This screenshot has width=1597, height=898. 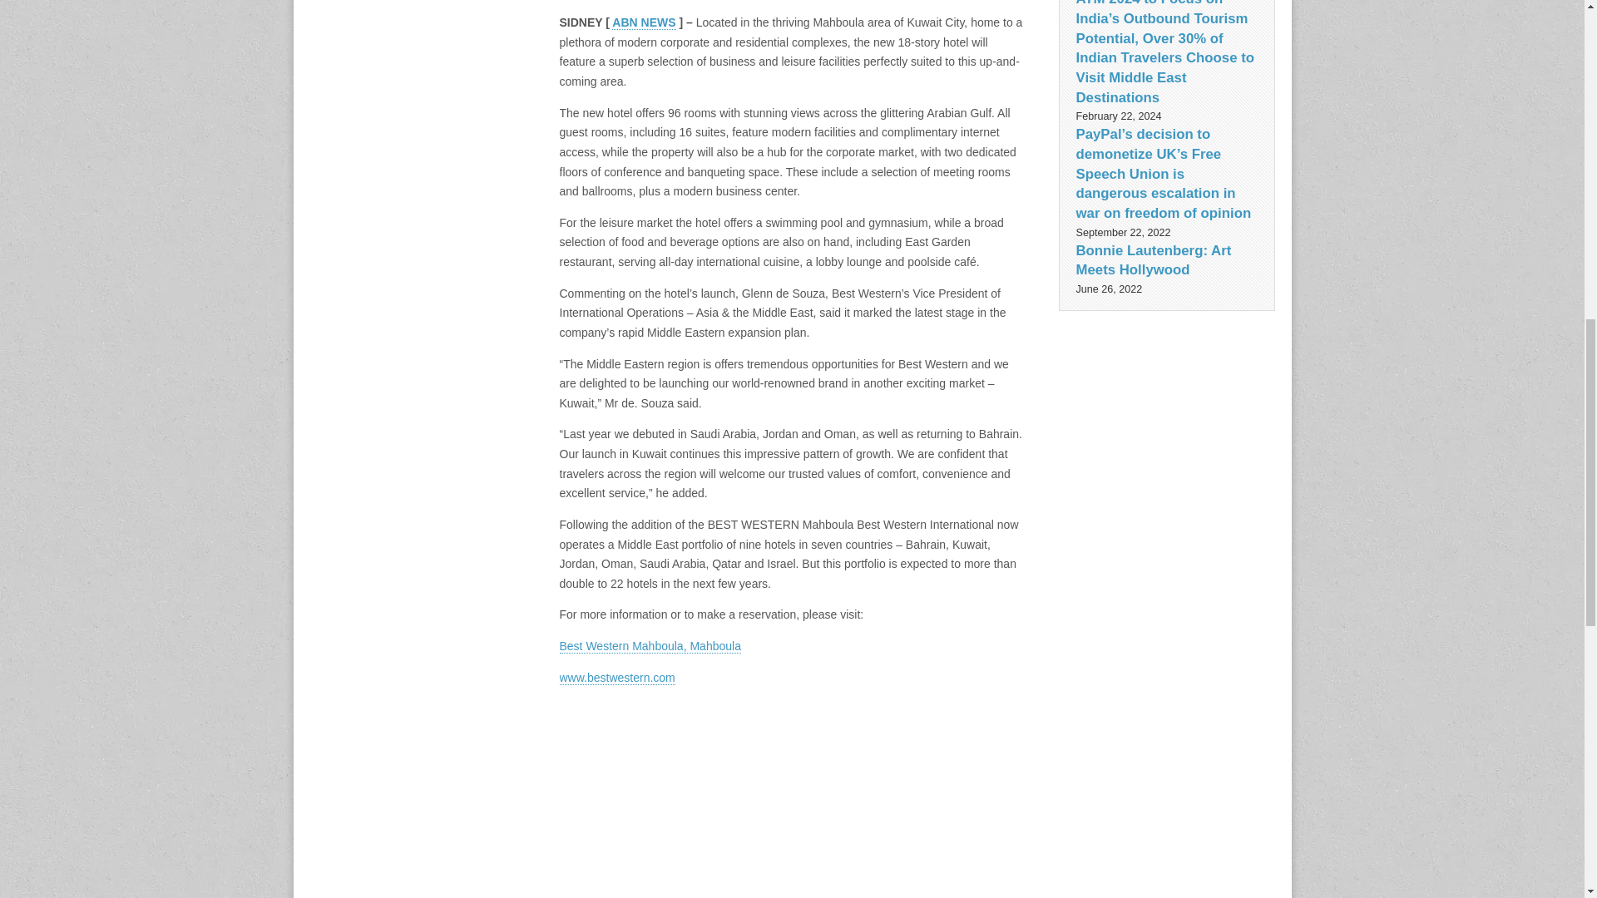 I want to click on www.bestwestern.com, so click(x=616, y=678).